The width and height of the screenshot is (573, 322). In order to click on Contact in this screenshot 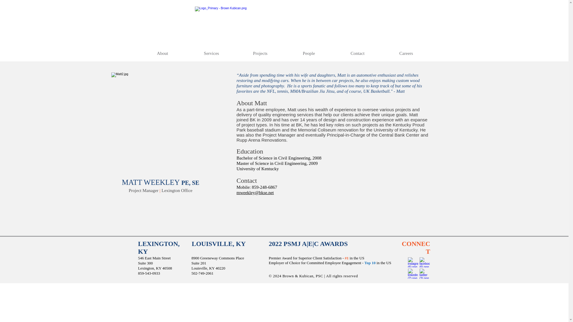, I will do `click(357, 54)`.